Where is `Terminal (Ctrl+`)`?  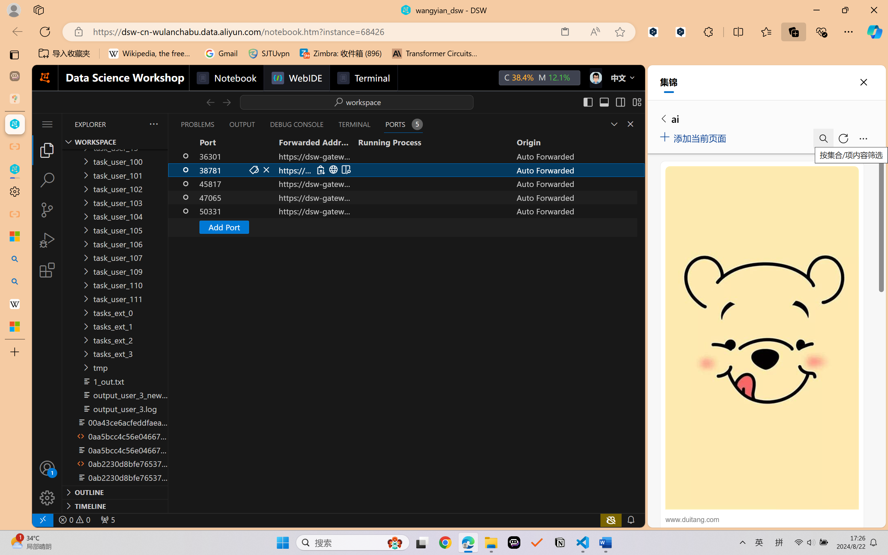 Terminal (Ctrl+`) is located at coordinates (354, 124).